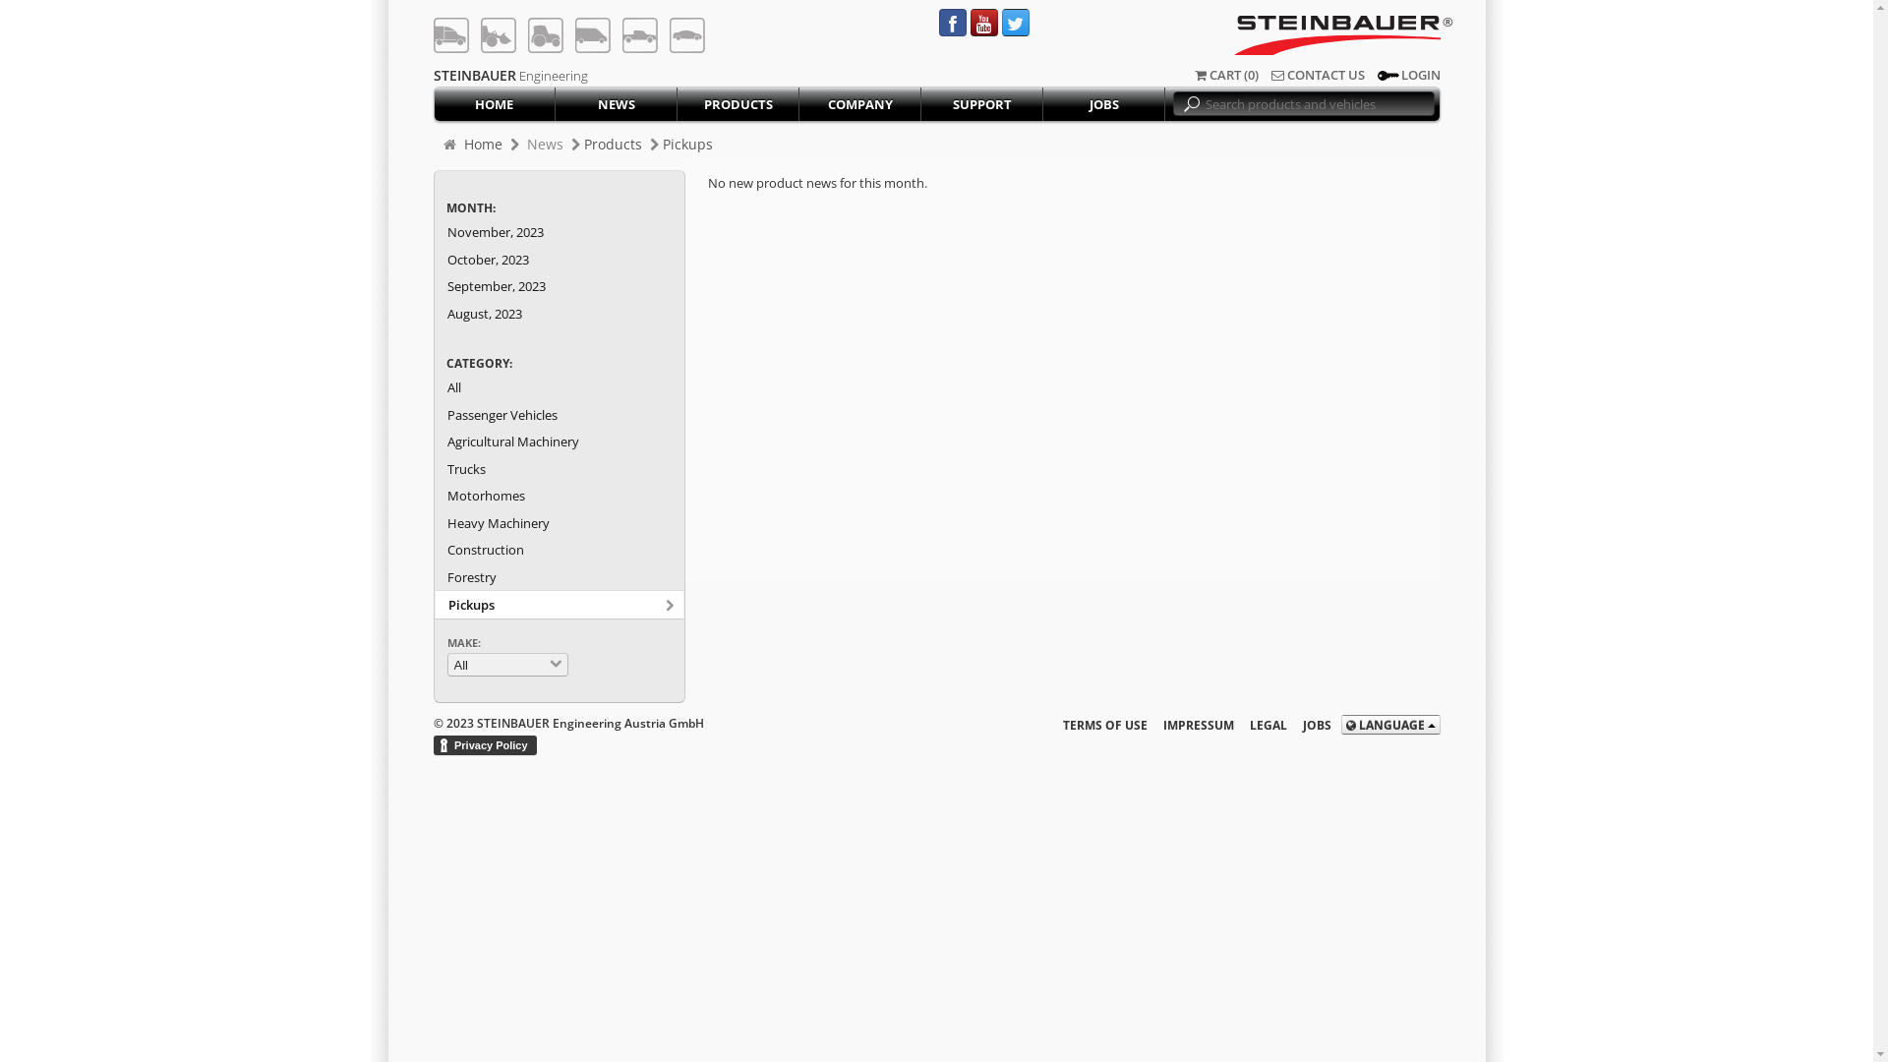 The height and width of the screenshot is (1062, 1888). Describe the element at coordinates (560, 387) in the screenshot. I see `All` at that location.